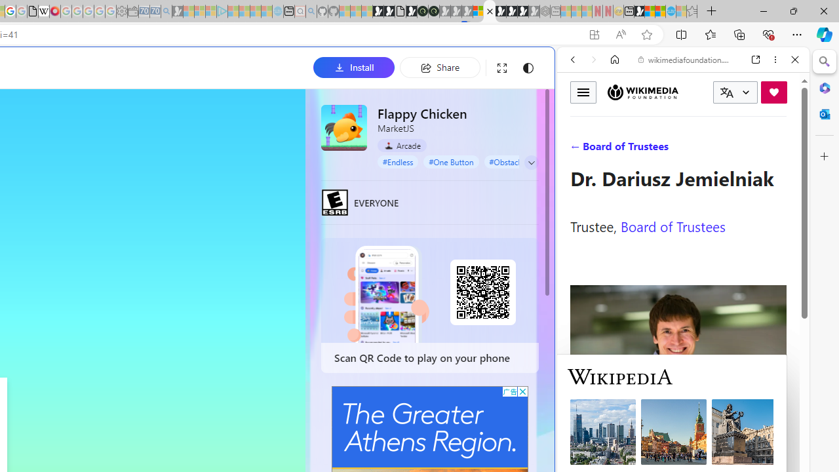  Describe the element at coordinates (478, 12) in the screenshot. I see `Sign in to your account` at that location.